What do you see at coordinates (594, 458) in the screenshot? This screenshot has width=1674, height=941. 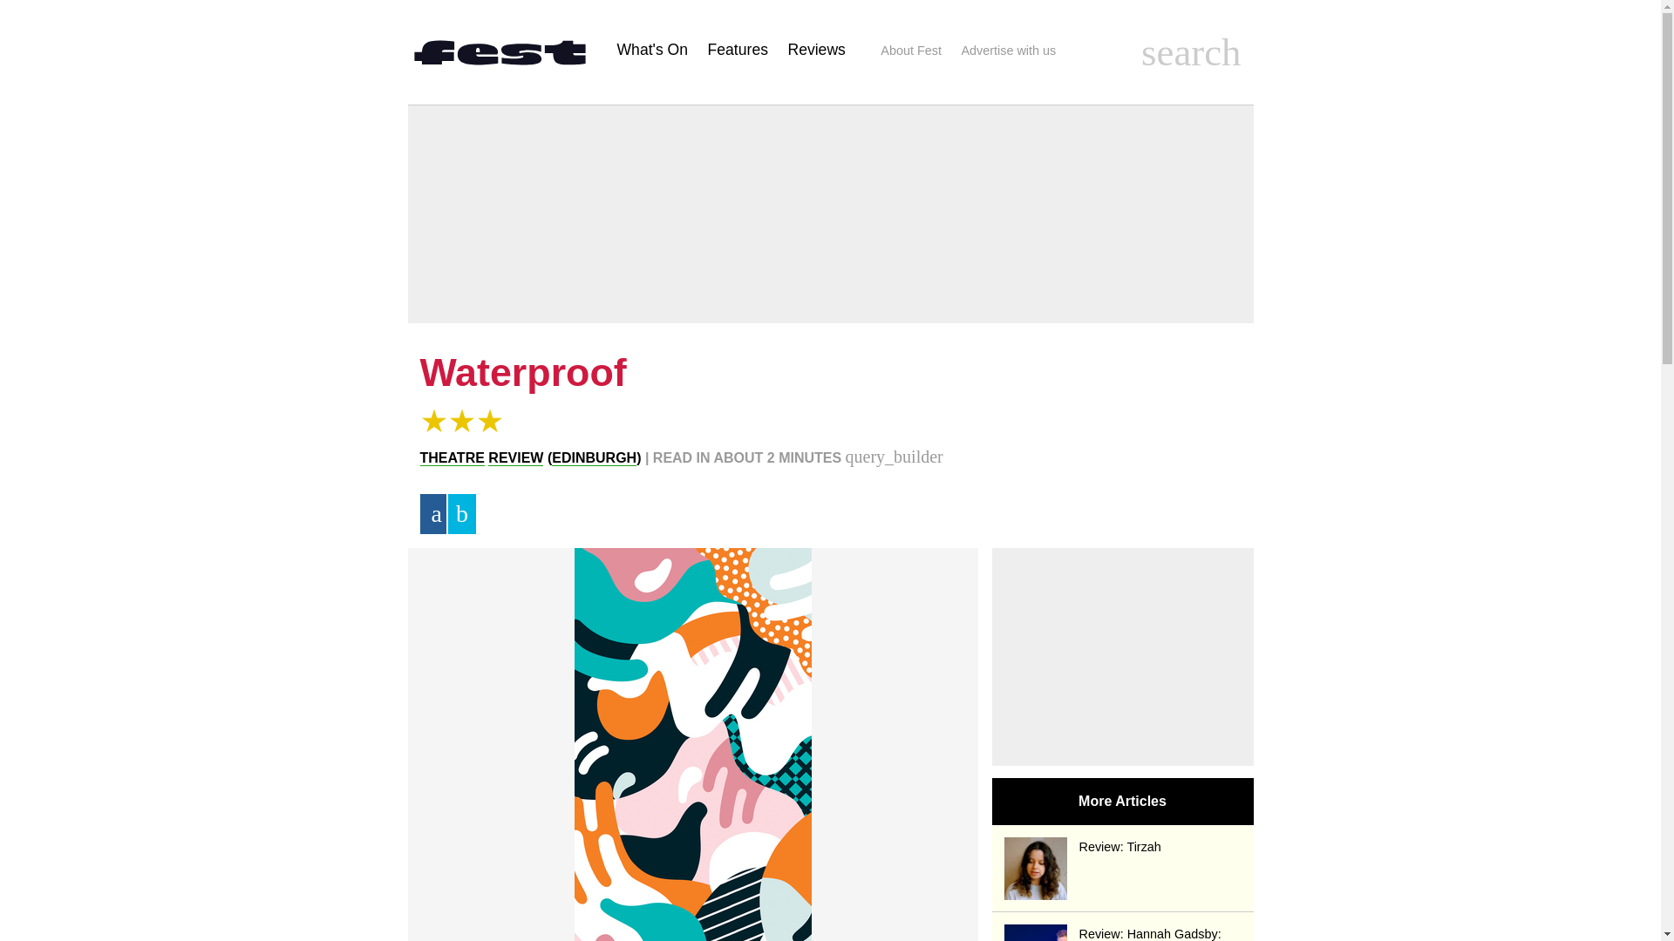 I see `EDINBURGH` at bounding box center [594, 458].